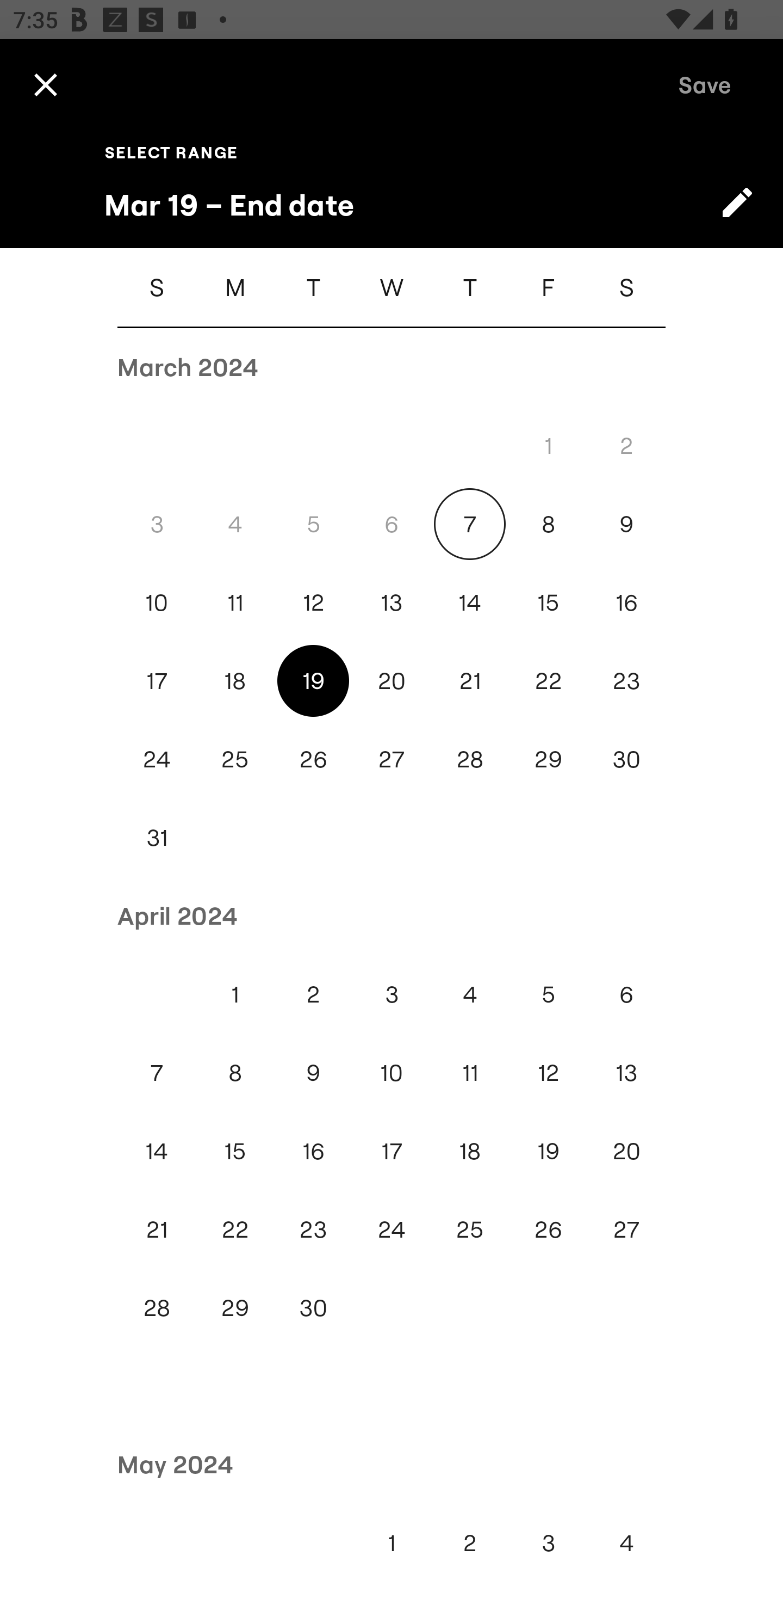  I want to click on 18 Thu, Apr 18, so click(470, 1151).